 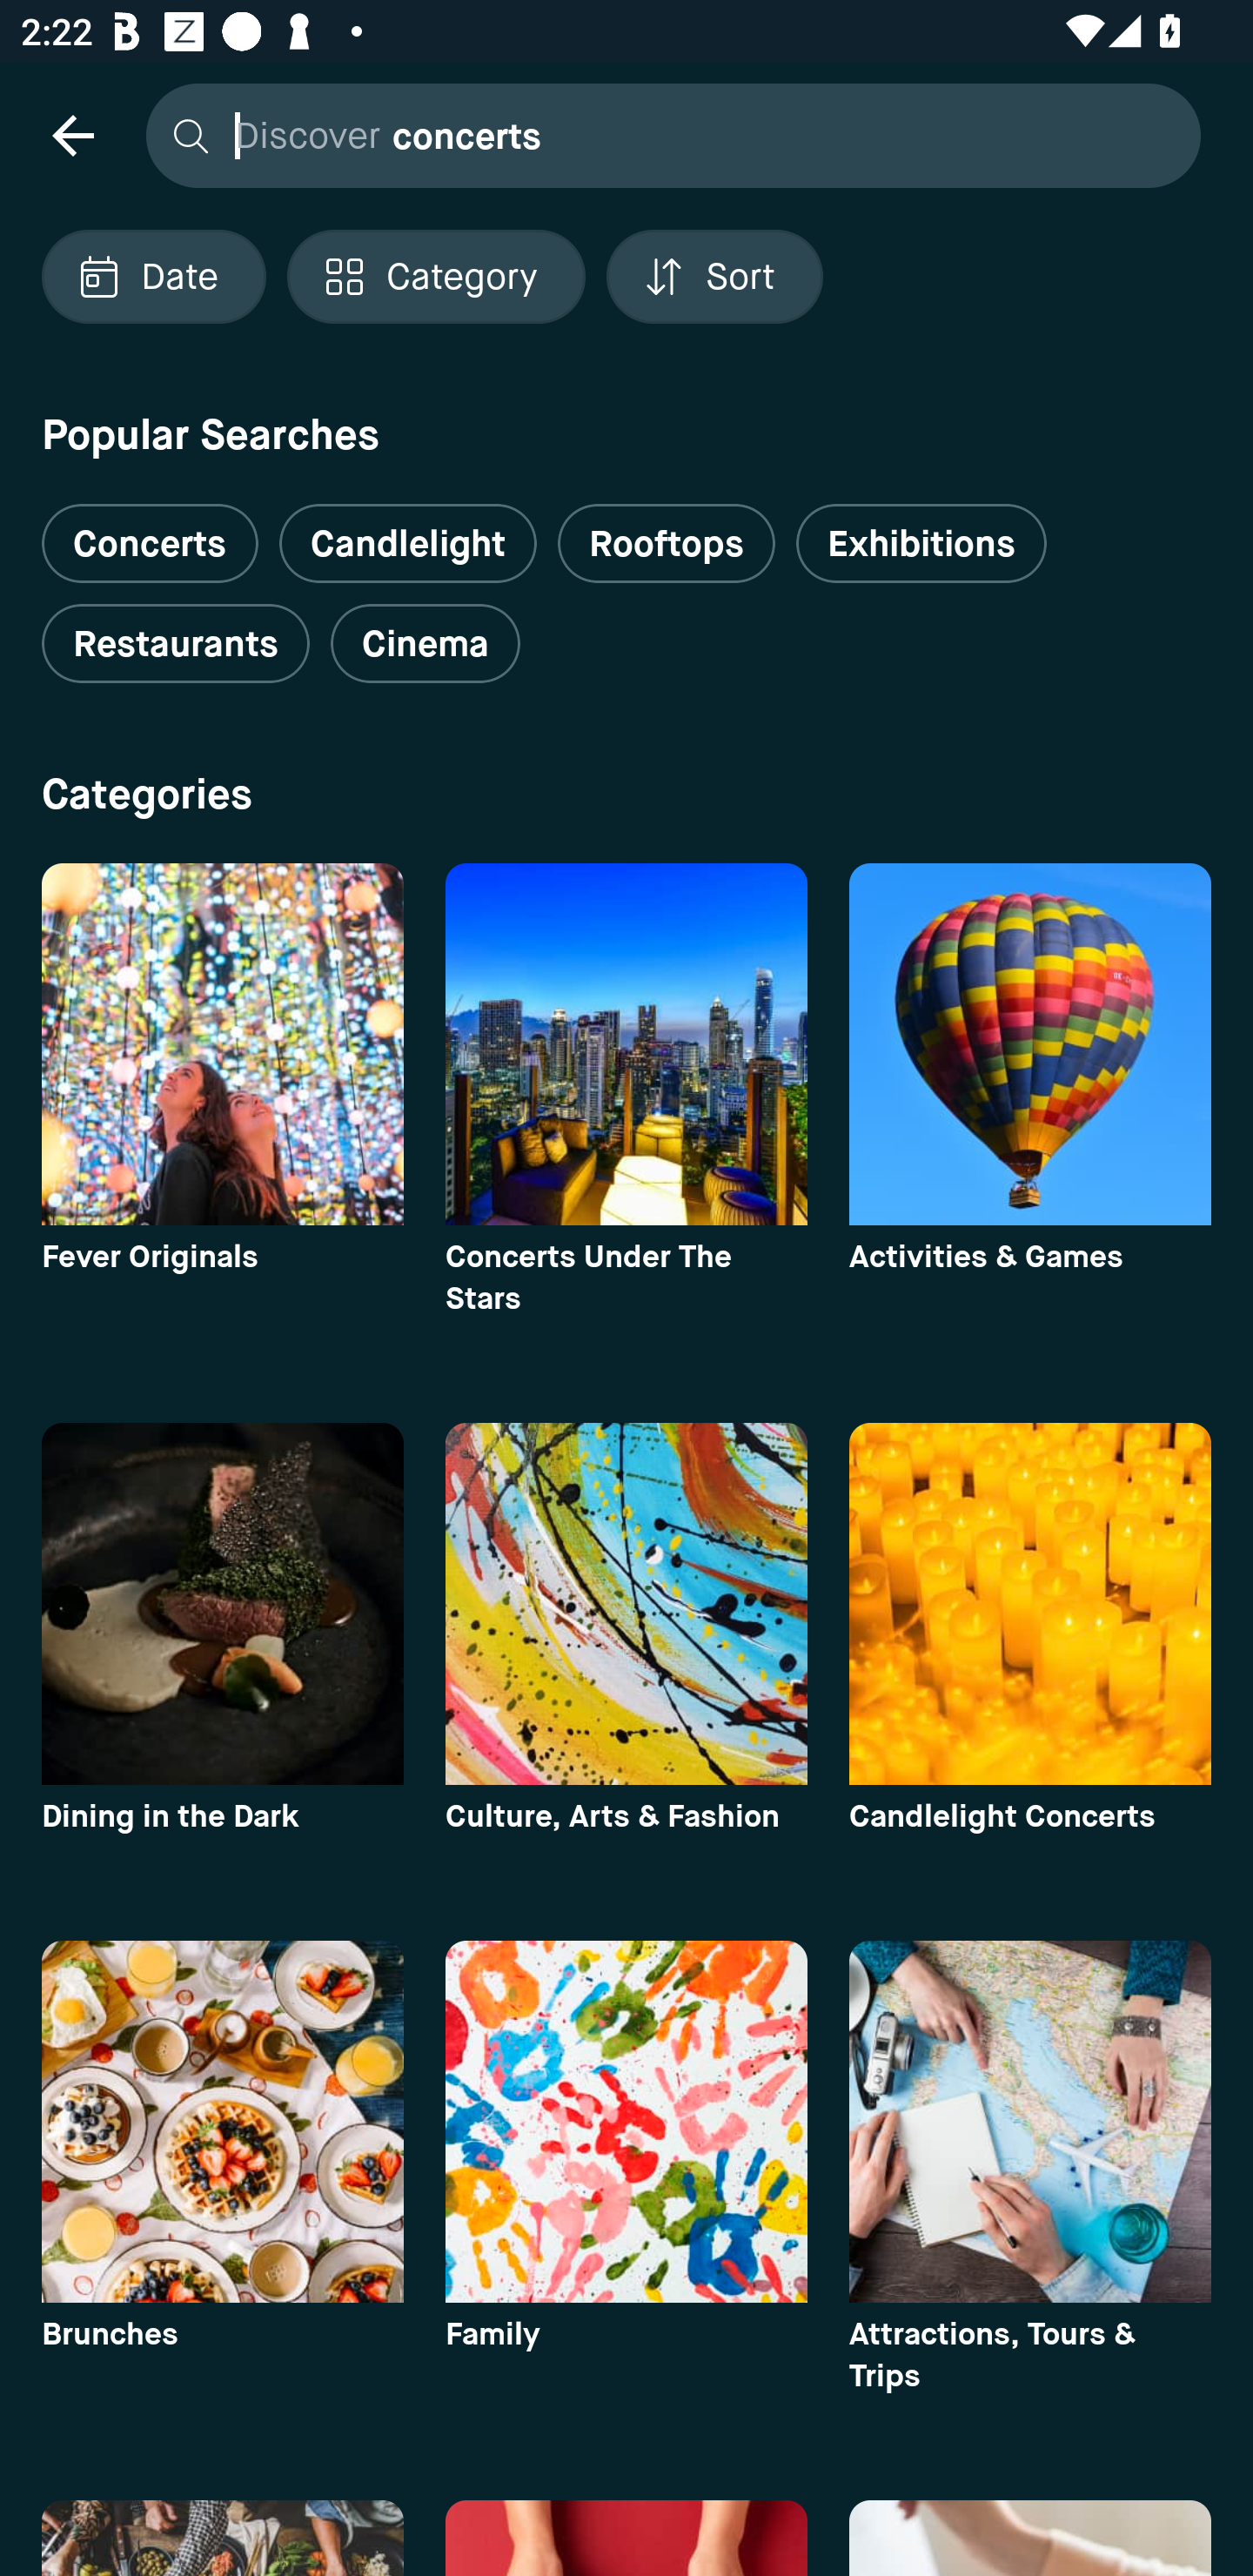 I want to click on category image, so click(x=626, y=1603).